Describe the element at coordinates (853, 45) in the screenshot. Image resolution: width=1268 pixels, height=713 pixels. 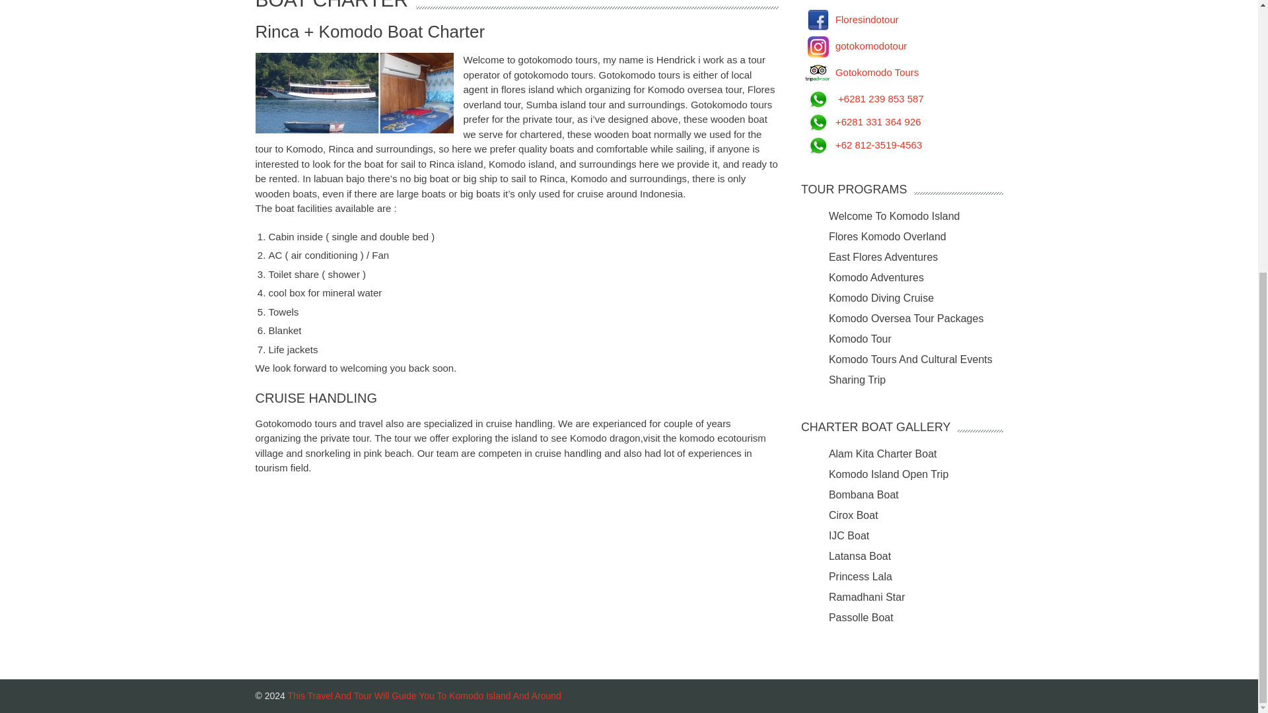
I see `gotokomodotour` at that location.